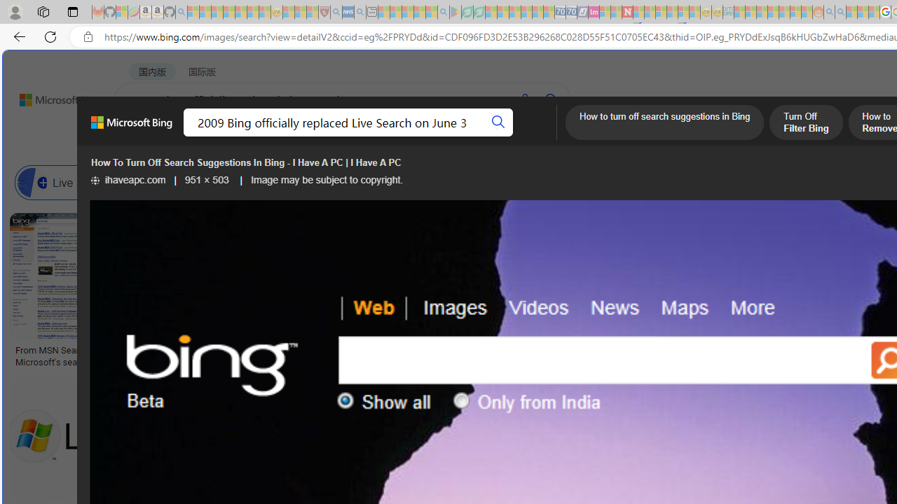 This screenshot has width=897, height=504. What do you see at coordinates (785, 13) in the screenshot?
I see `Kinda Frugal - MSN - Sleeping` at bounding box center [785, 13].